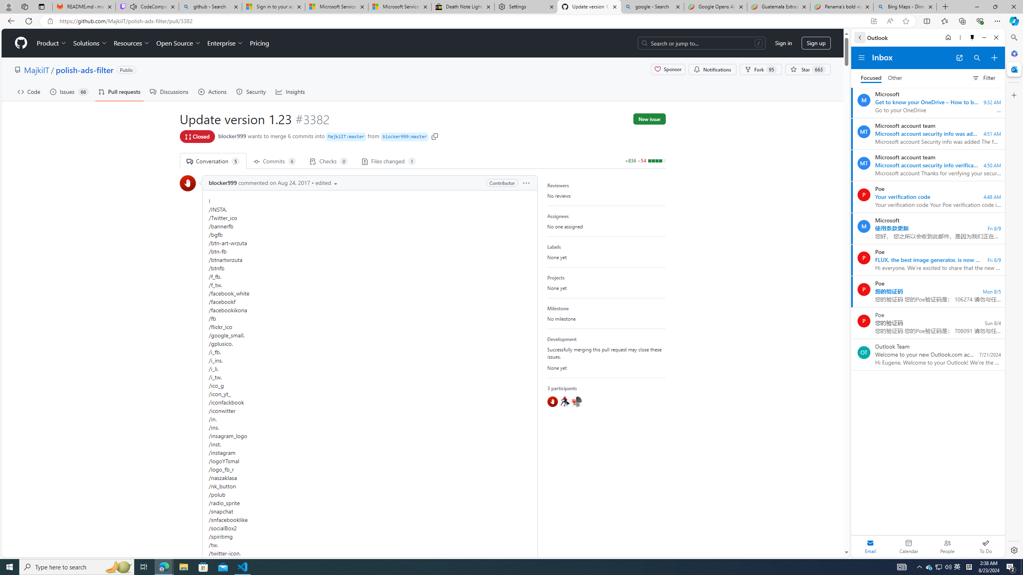 Image resolution: width=1023 pixels, height=575 pixels. Describe the element at coordinates (52, 43) in the screenshot. I see `Product` at that location.